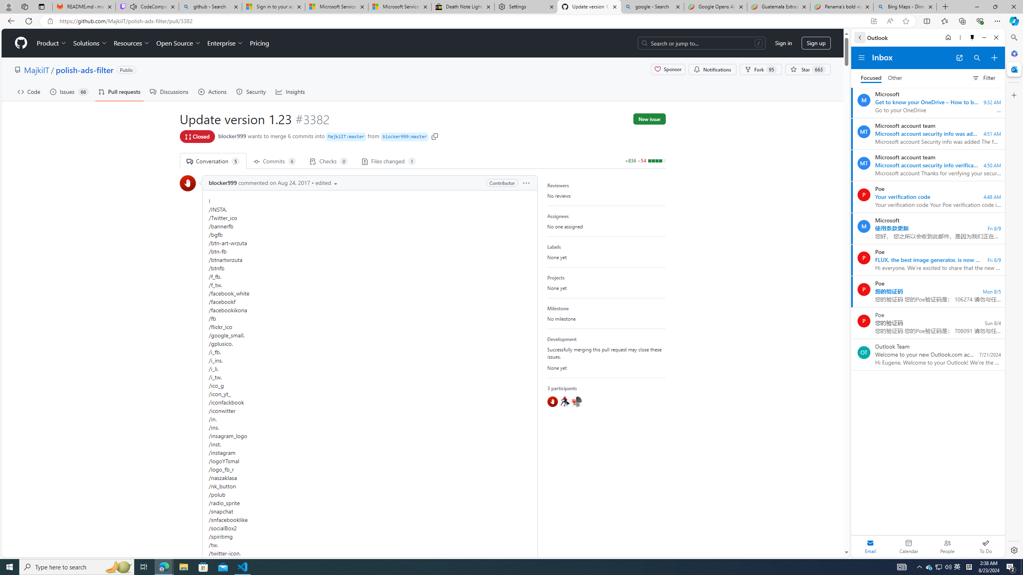 Image resolution: width=1023 pixels, height=575 pixels. Describe the element at coordinates (52, 43) in the screenshot. I see `Product` at that location.